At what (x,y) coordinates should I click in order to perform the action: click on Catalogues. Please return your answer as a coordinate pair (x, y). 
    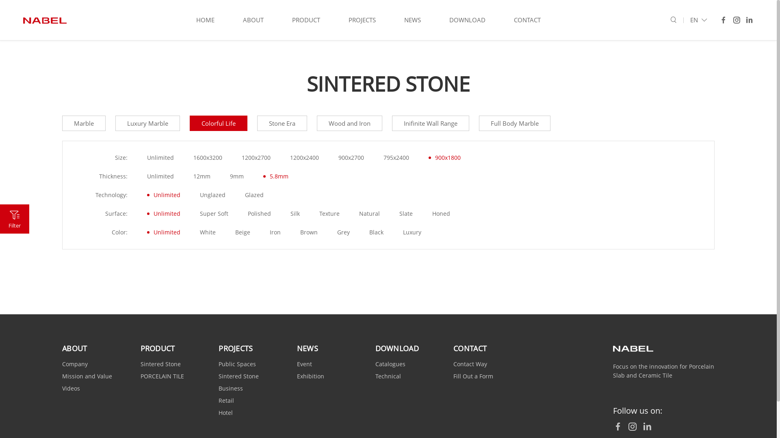
    Looking at the image, I should click on (390, 364).